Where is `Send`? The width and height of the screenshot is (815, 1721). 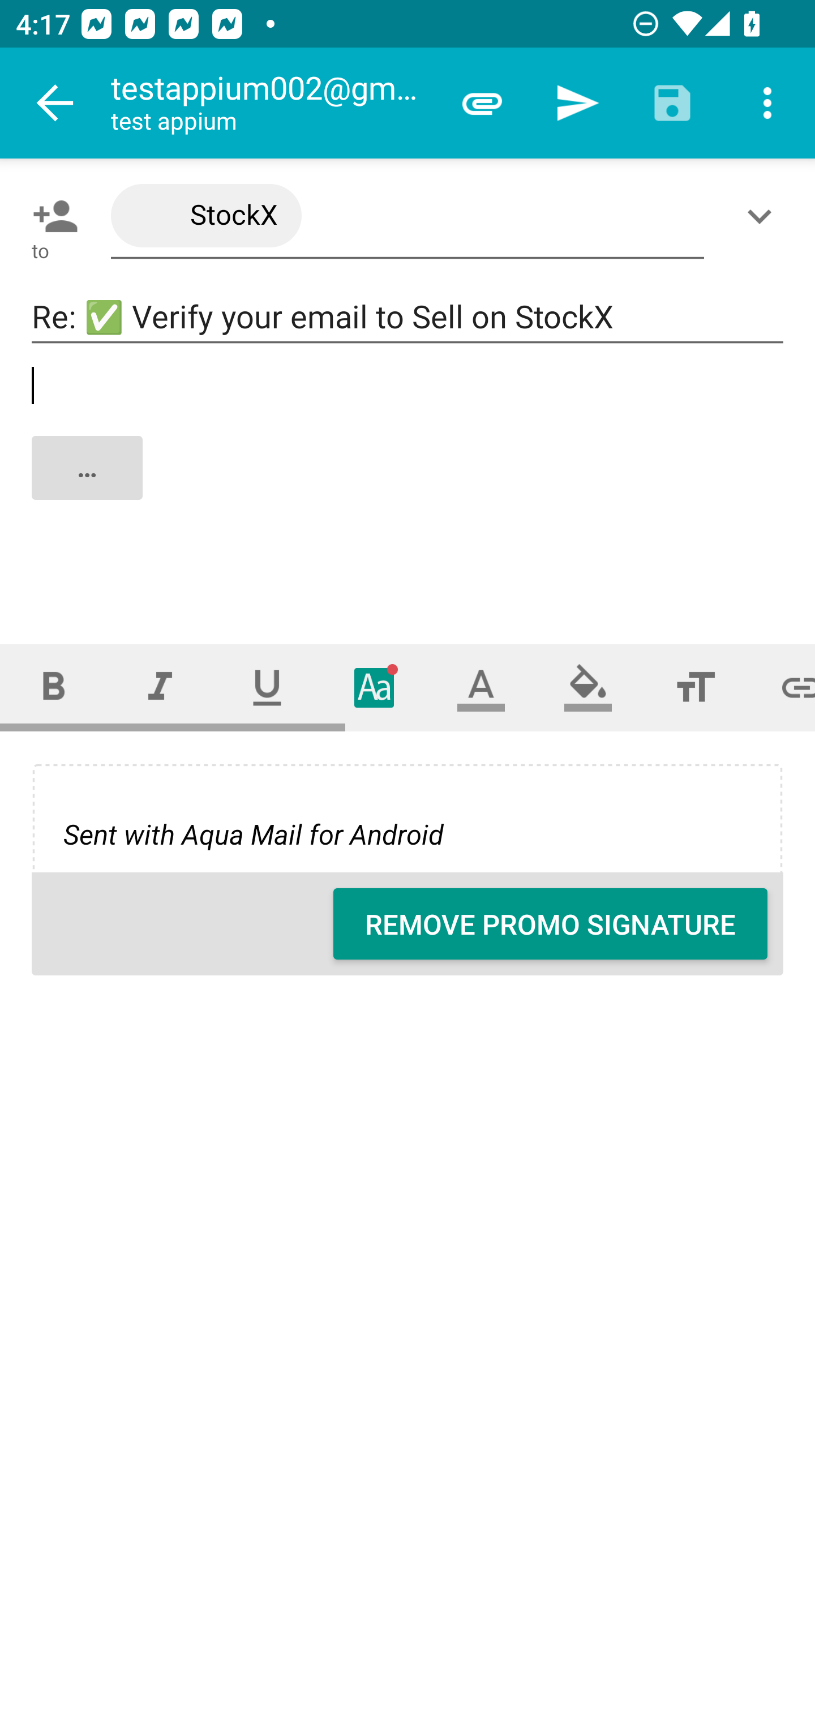
Send is located at coordinates (577, 103).